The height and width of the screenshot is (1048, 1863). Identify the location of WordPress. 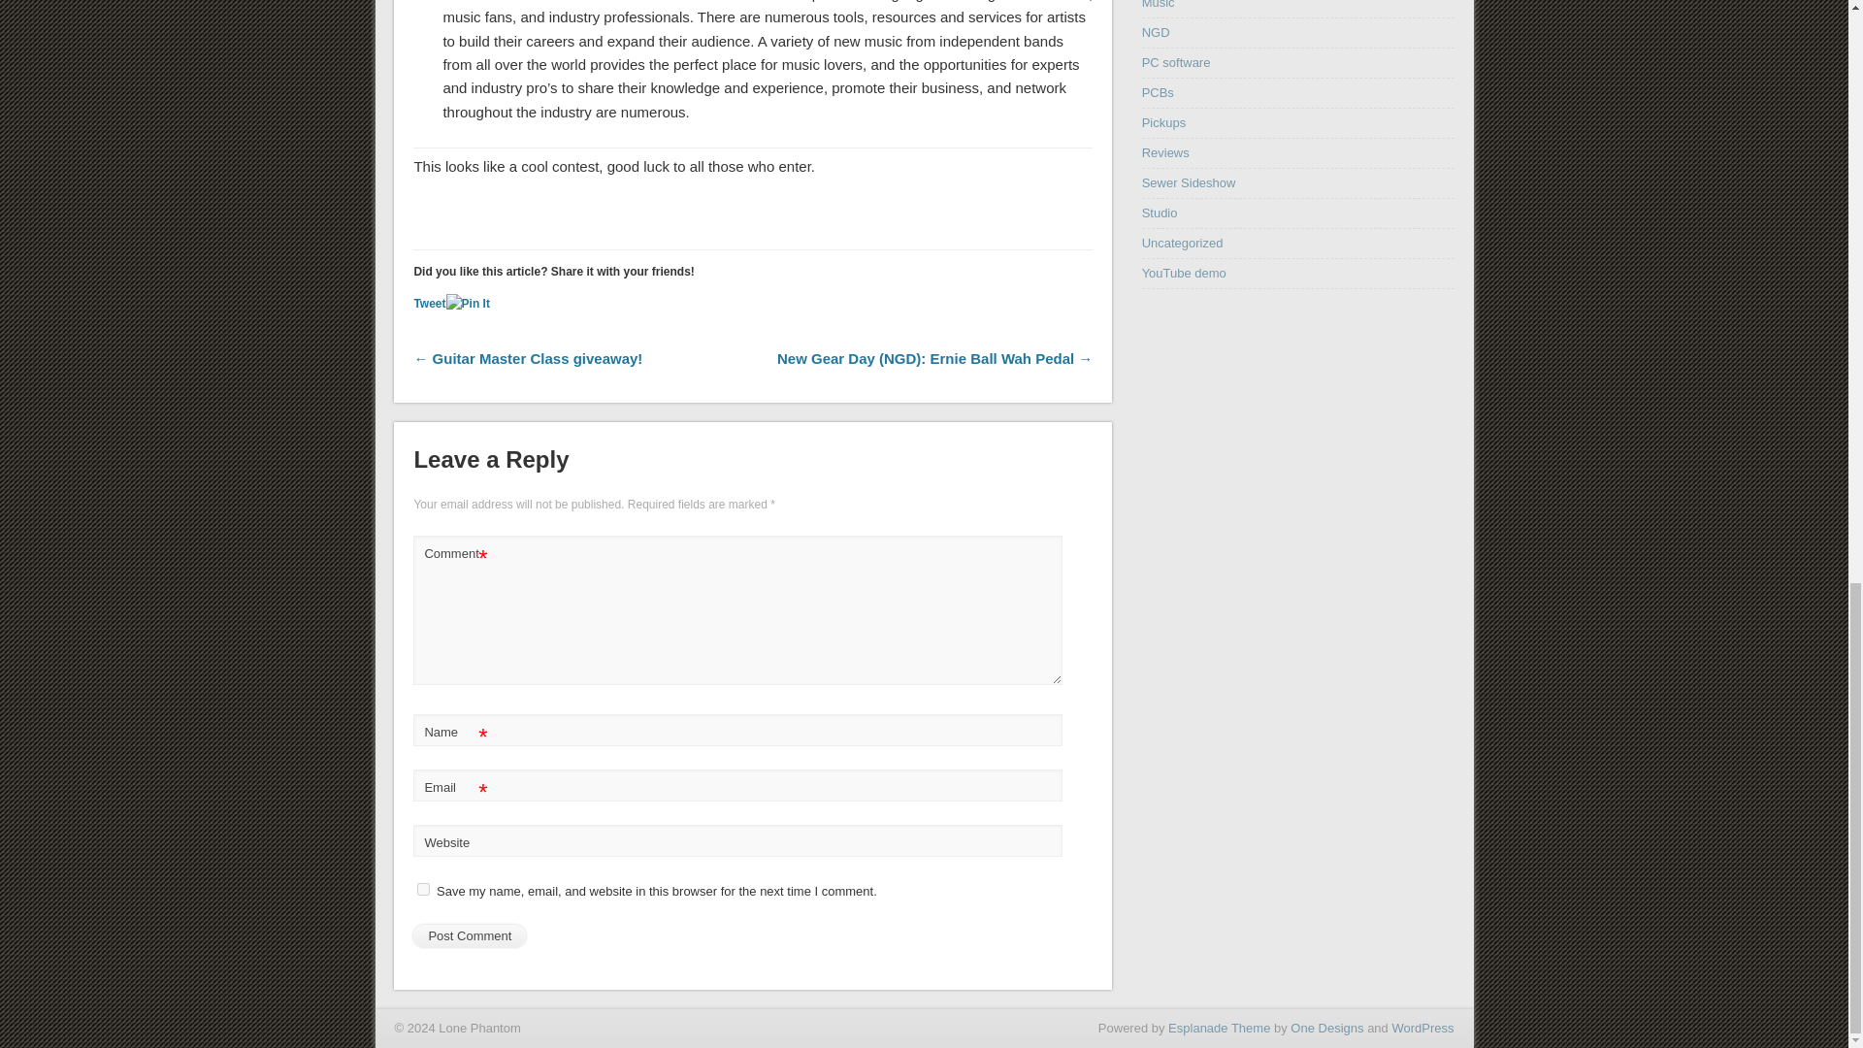
(1422, 1028).